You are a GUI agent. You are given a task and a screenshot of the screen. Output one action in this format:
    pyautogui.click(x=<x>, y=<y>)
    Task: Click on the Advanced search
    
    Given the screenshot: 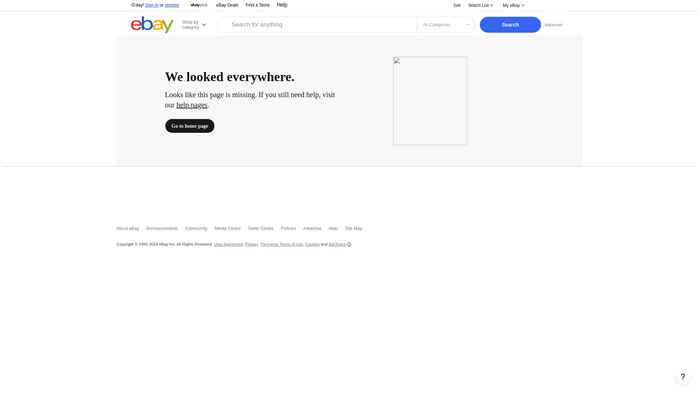 What is the action you would take?
    pyautogui.click(x=553, y=24)
    